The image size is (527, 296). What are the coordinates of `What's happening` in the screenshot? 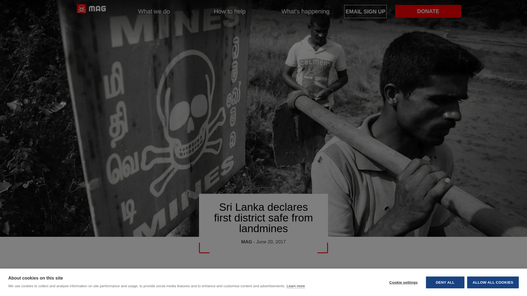 It's located at (305, 12).